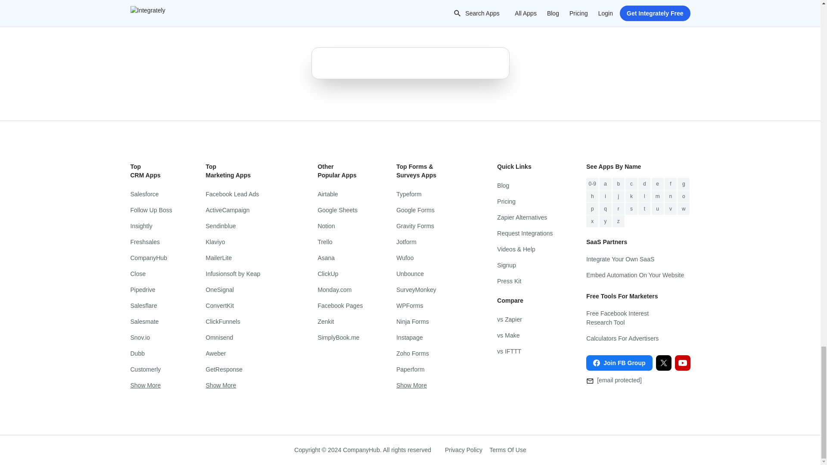 This screenshot has height=465, width=827. What do you see at coordinates (245, 194) in the screenshot?
I see `Facebook Lead Ads` at bounding box center [245, 194].